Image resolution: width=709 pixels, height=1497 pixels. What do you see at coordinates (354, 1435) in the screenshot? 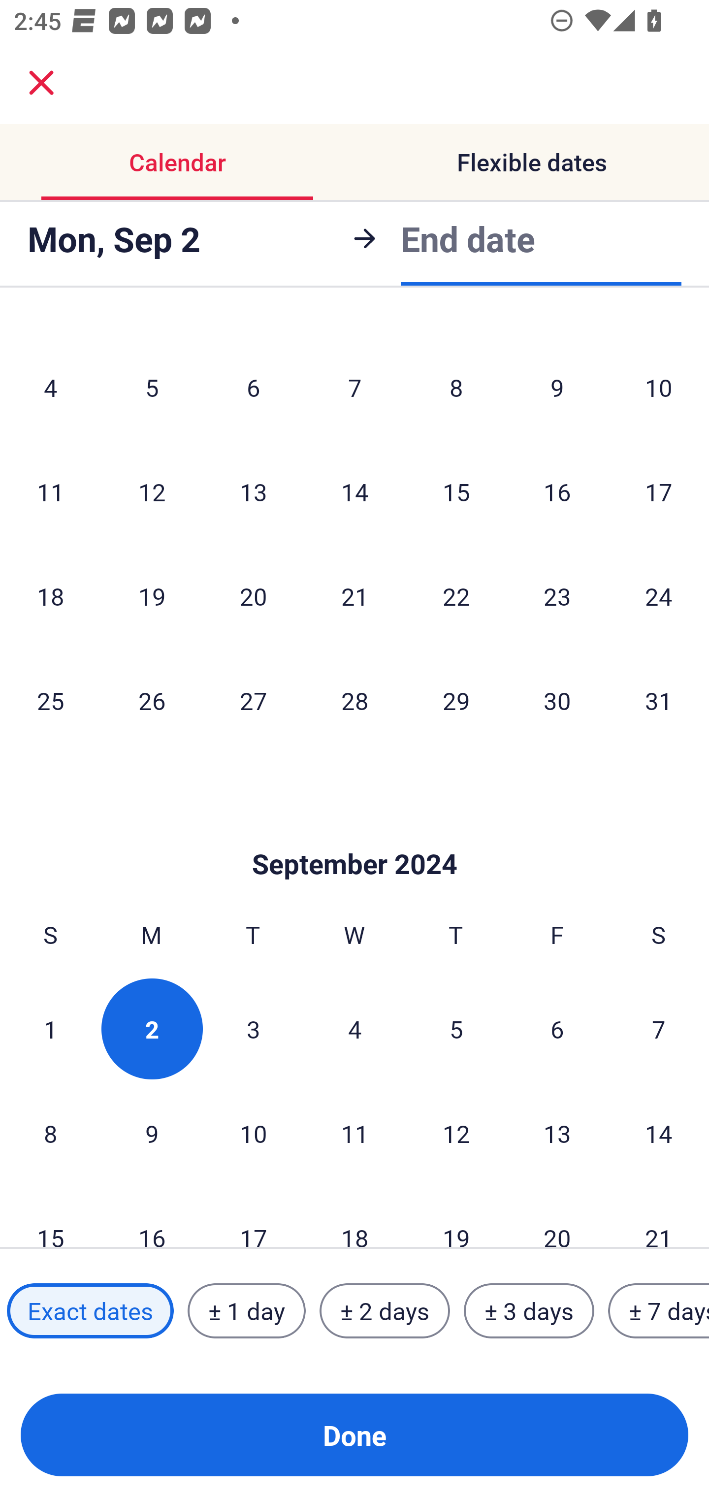
I see `Done` at bounding box center [354, 1435].